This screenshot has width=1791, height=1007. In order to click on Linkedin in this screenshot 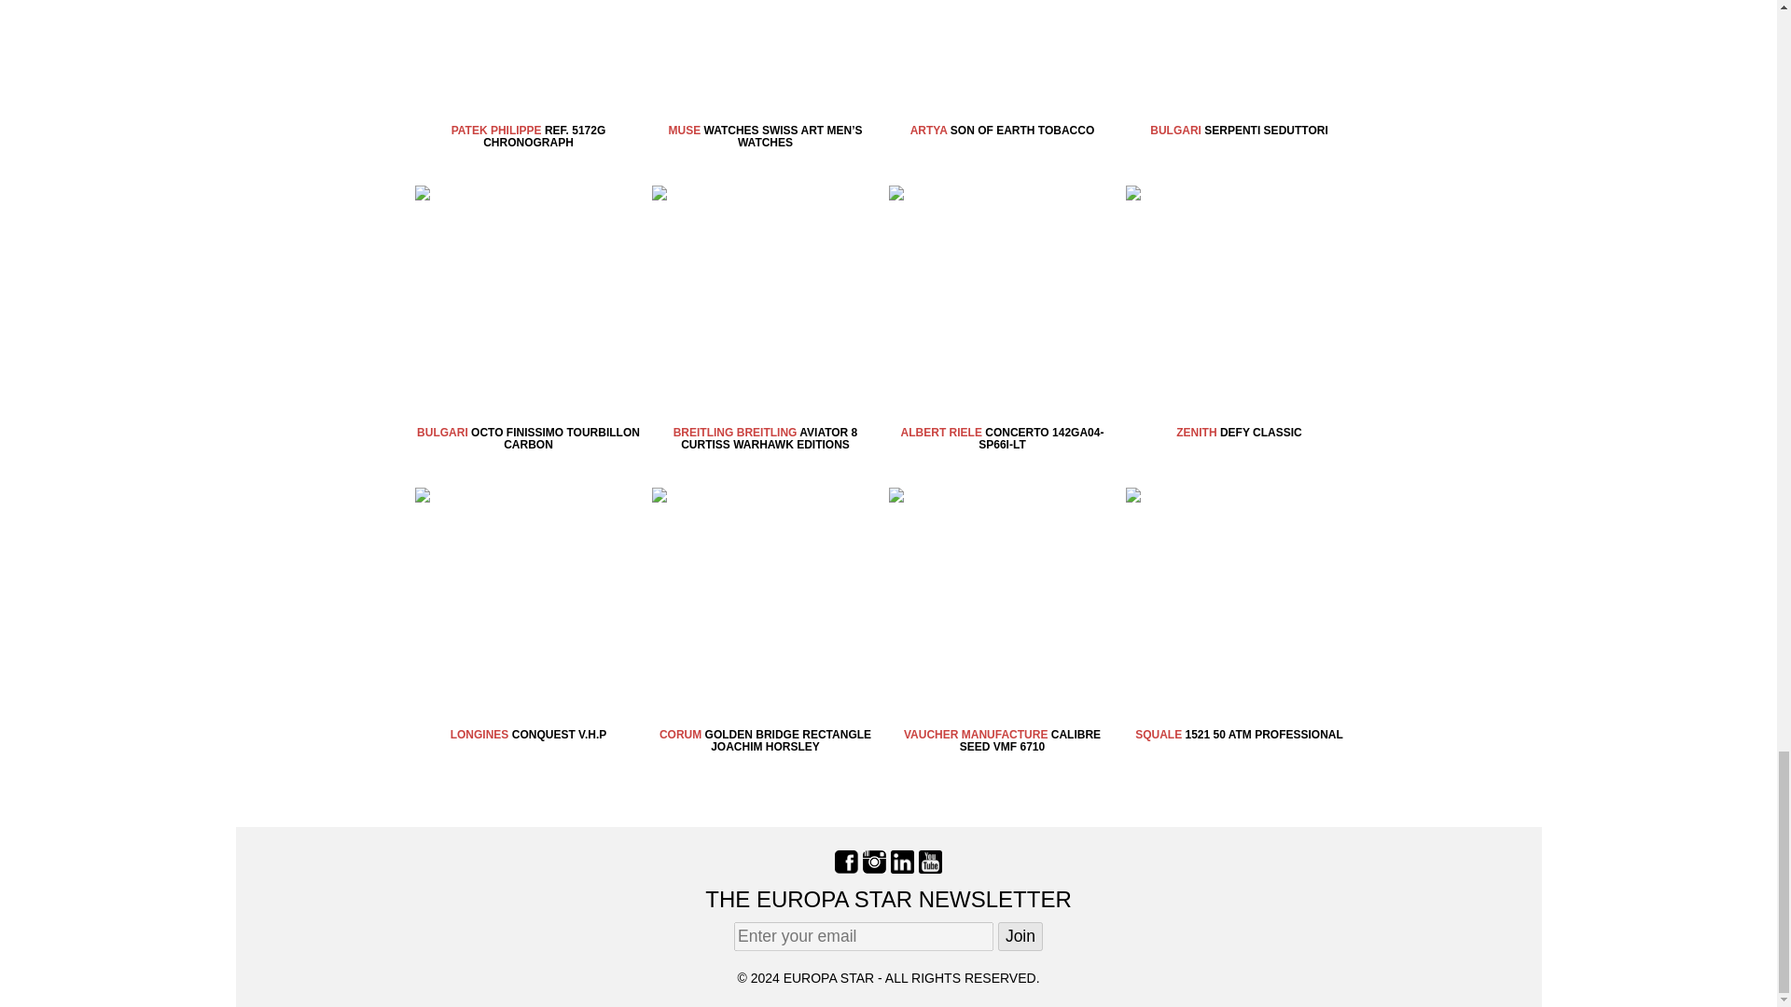, I will do `click(901, 862)`.